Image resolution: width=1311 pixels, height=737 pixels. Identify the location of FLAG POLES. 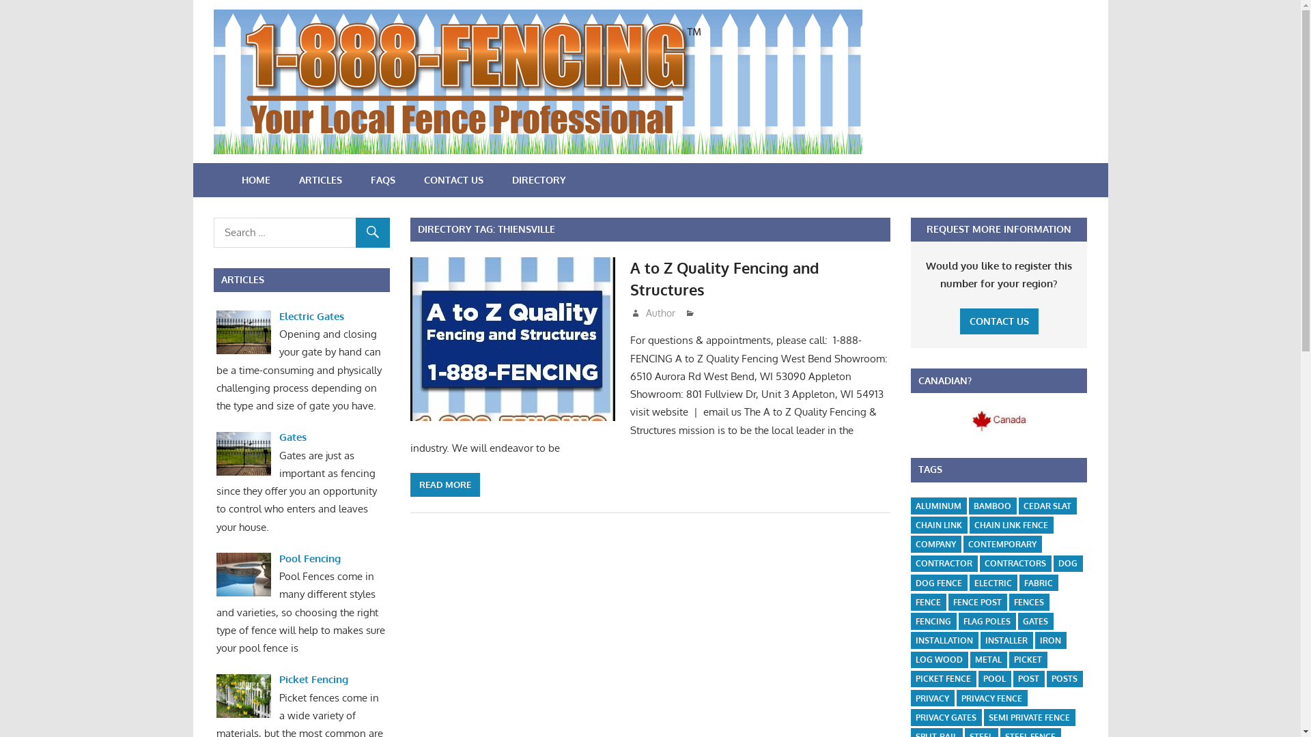
(987, 621).